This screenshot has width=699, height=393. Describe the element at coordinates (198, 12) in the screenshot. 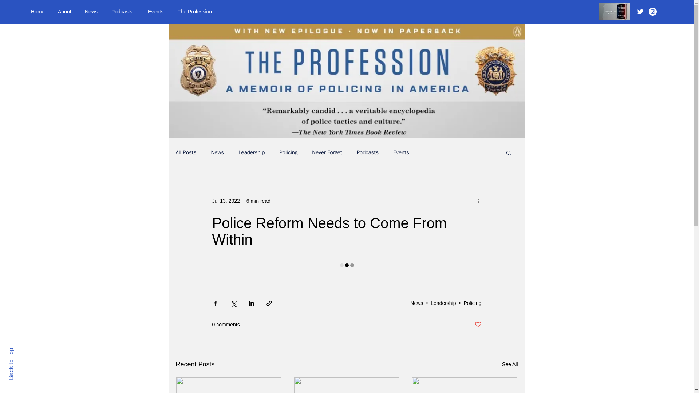

I see `The Profession` at that location.